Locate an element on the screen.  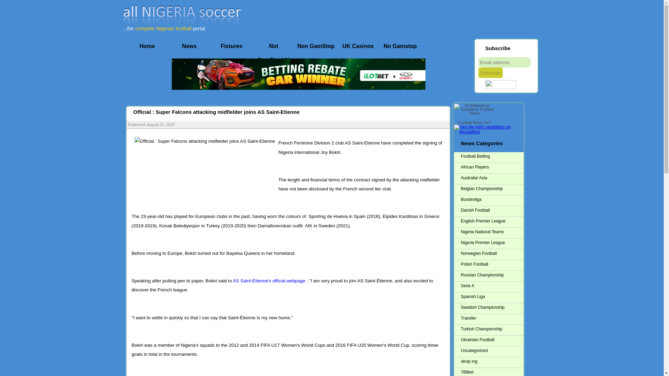
Belgian Championship is located at coordinates (492, 189).